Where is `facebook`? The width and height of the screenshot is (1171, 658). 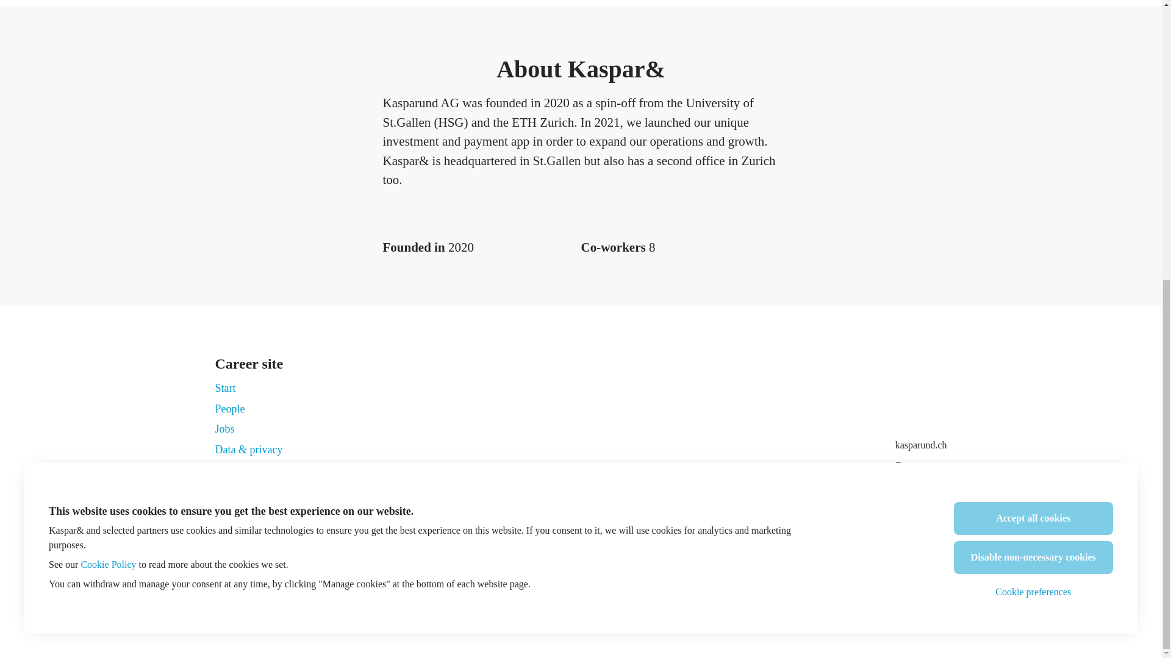
facebook is located at coordinates (898, 470).